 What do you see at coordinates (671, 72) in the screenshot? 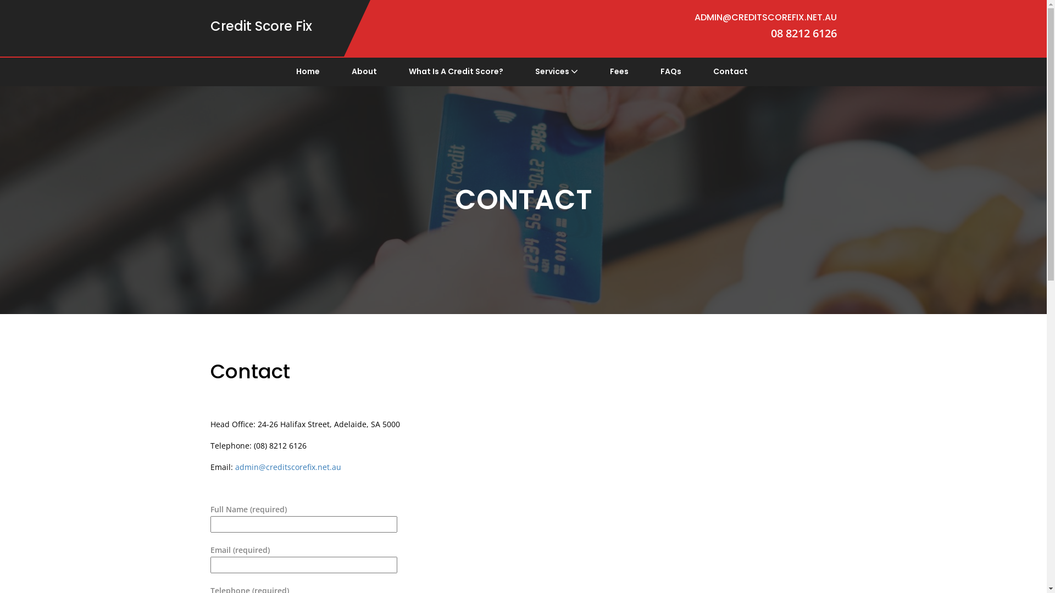
I see `FAQs` at bounding box center [671, 72].